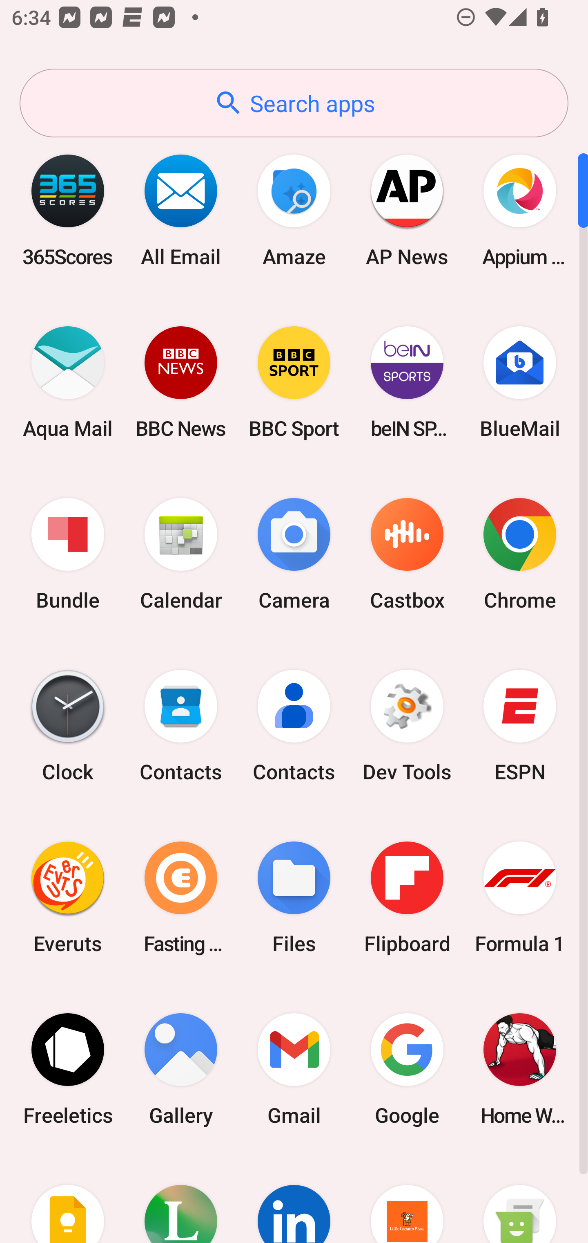 Image resolution: width=588 pixels, height=1243 pixels. What do you see at coordinates (68, 210) in the screenshot?
I see `365Scores` at bounding box center [68, 210].